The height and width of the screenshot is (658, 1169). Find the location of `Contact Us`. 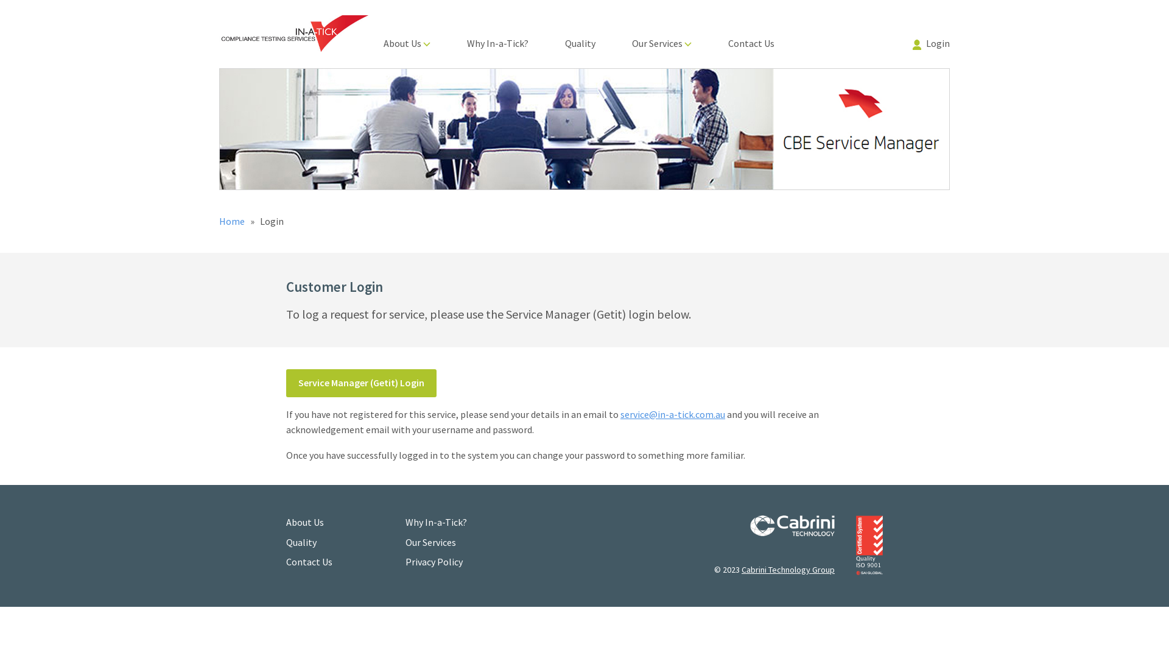

Contact Us is located at coordinates (309, 562).